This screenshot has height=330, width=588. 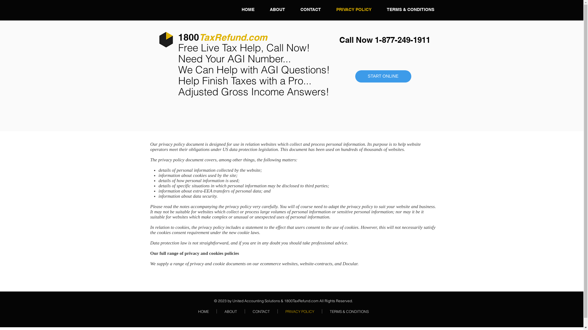 I want to click on ABOUT, so click(x=277, y=10).